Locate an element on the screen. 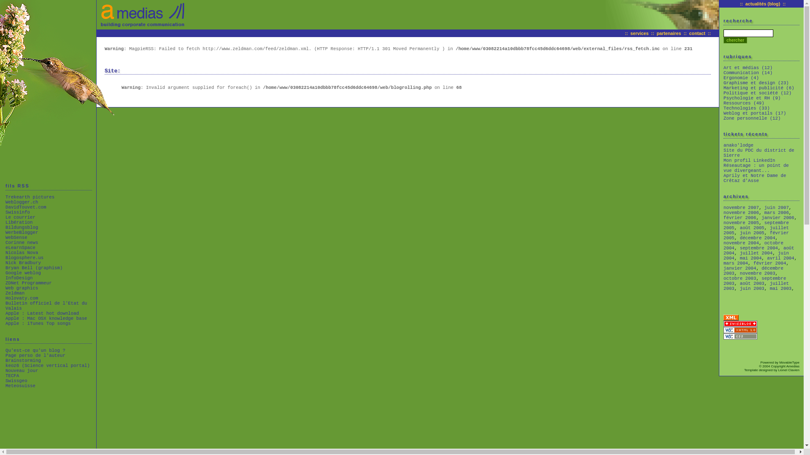 The height and width of the screenshot is (455, 810). juin 2005 is located at coordinates (752, 233).